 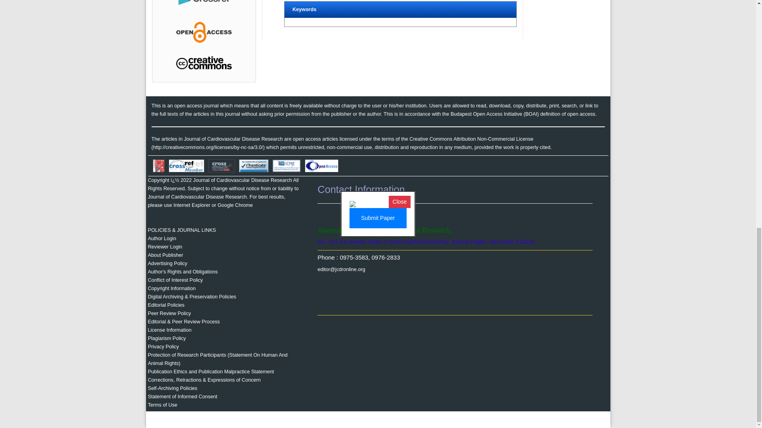 I want to click on Editorial Policies, so click(x=166, y=305).